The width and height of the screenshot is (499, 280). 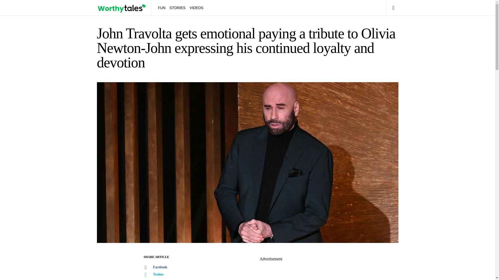 What do you see at coordinates (161, 275) in the screenshot?
I see `Twitter` at bounding box center [161, 275].